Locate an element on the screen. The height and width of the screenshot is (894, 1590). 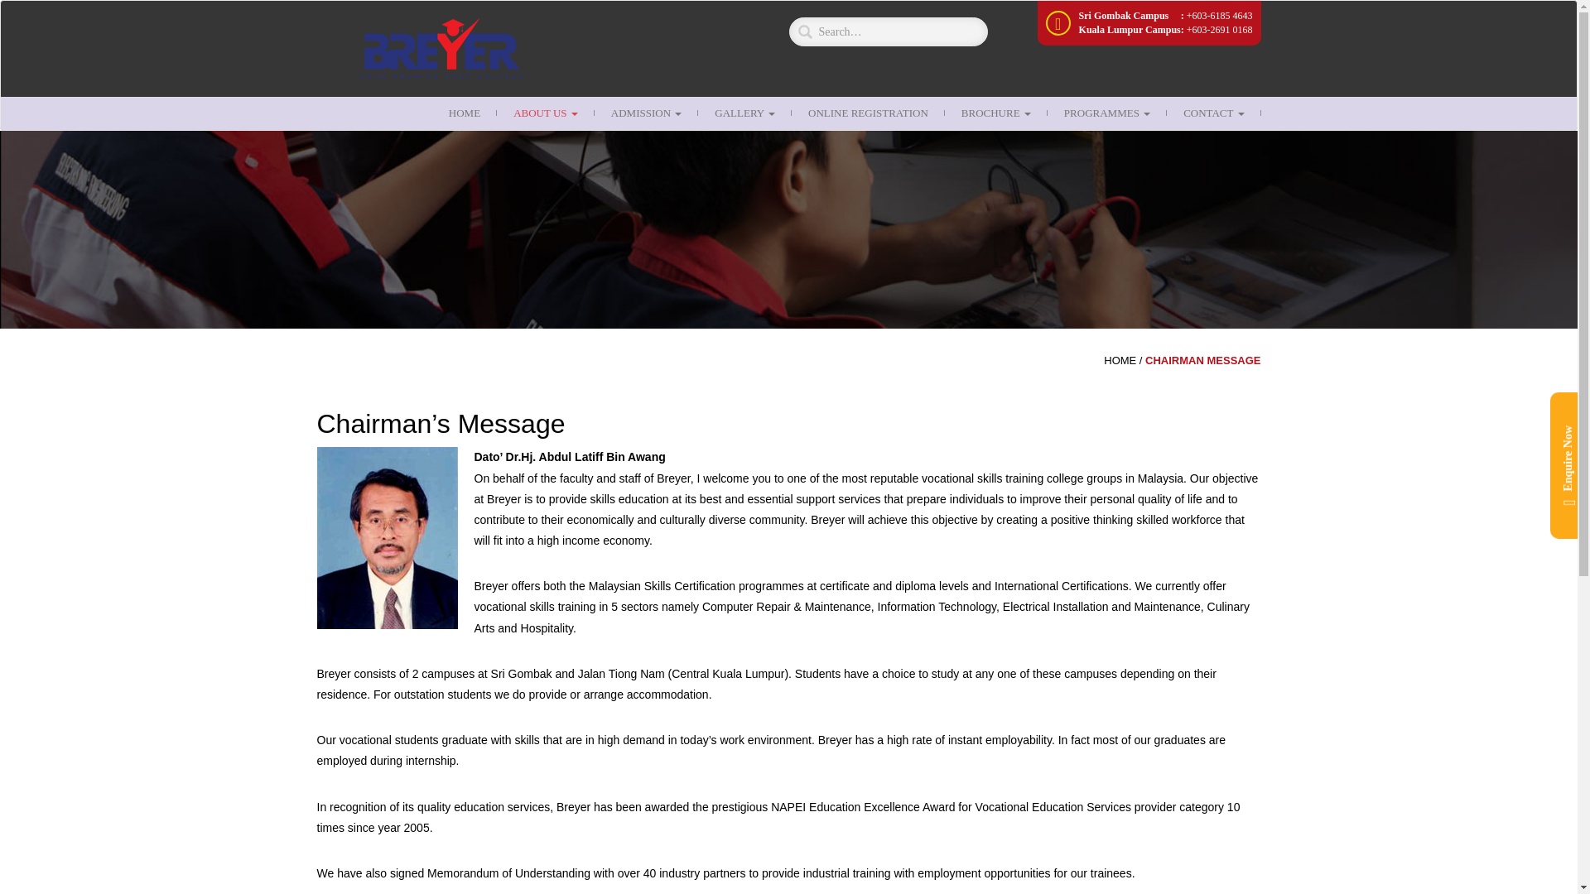
HOME is located at coordinates (1120, 359).